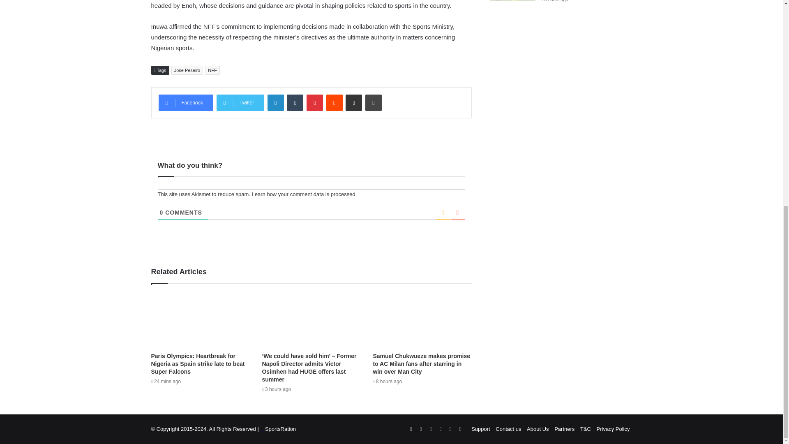 This screenshot has height=444, width=789. Describe the element at coordinates (315, 103) in the screenshot. I see `Pinterest` at that location.